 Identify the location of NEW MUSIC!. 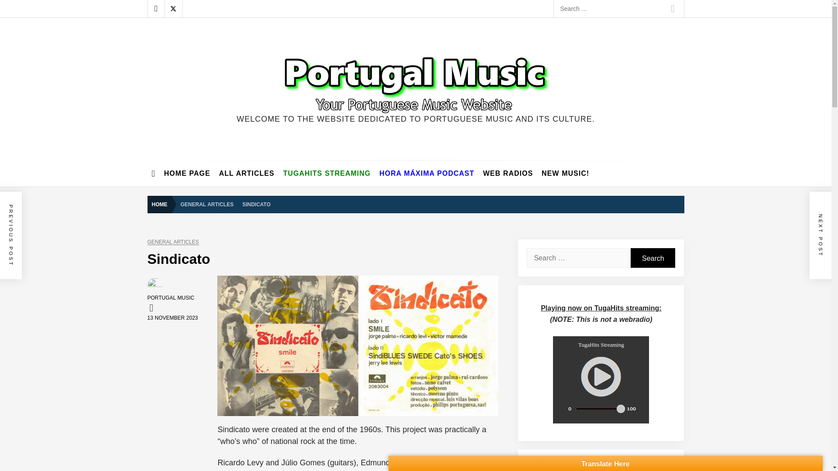
(565, 174).